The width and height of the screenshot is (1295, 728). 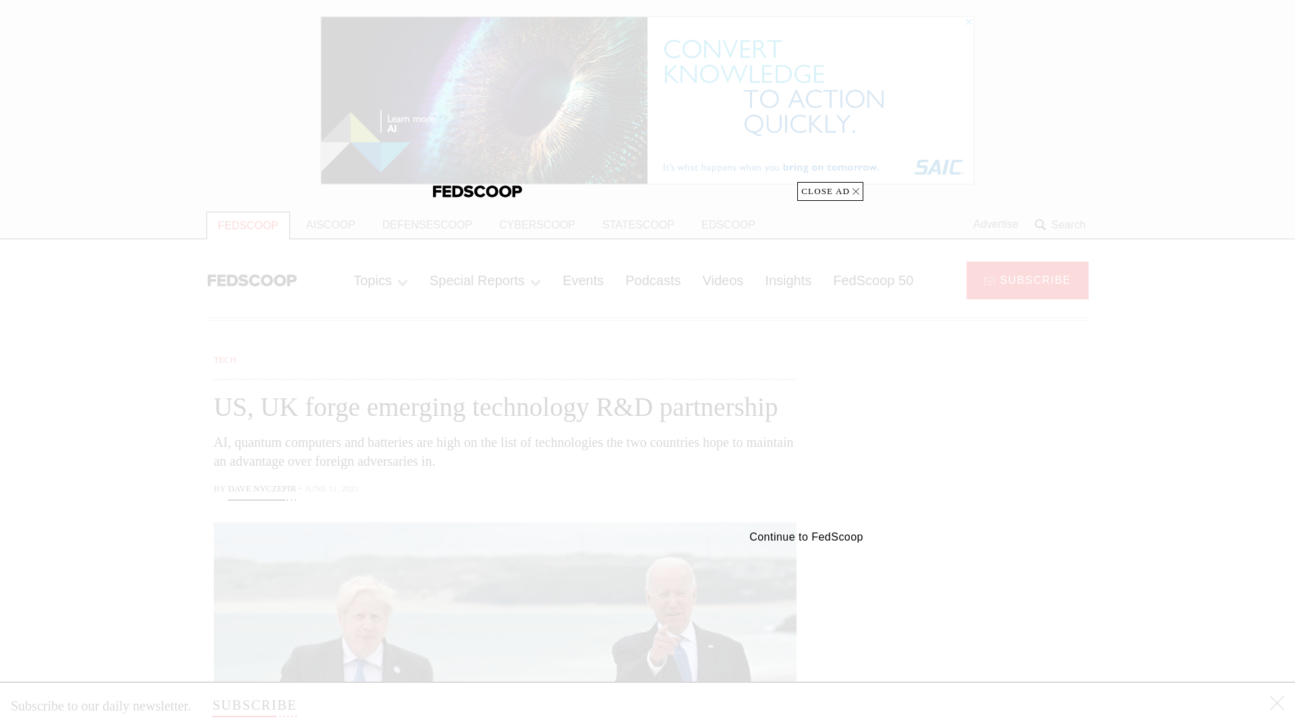 I want to click on 3rd party ad content, so click(x=980, y=437).